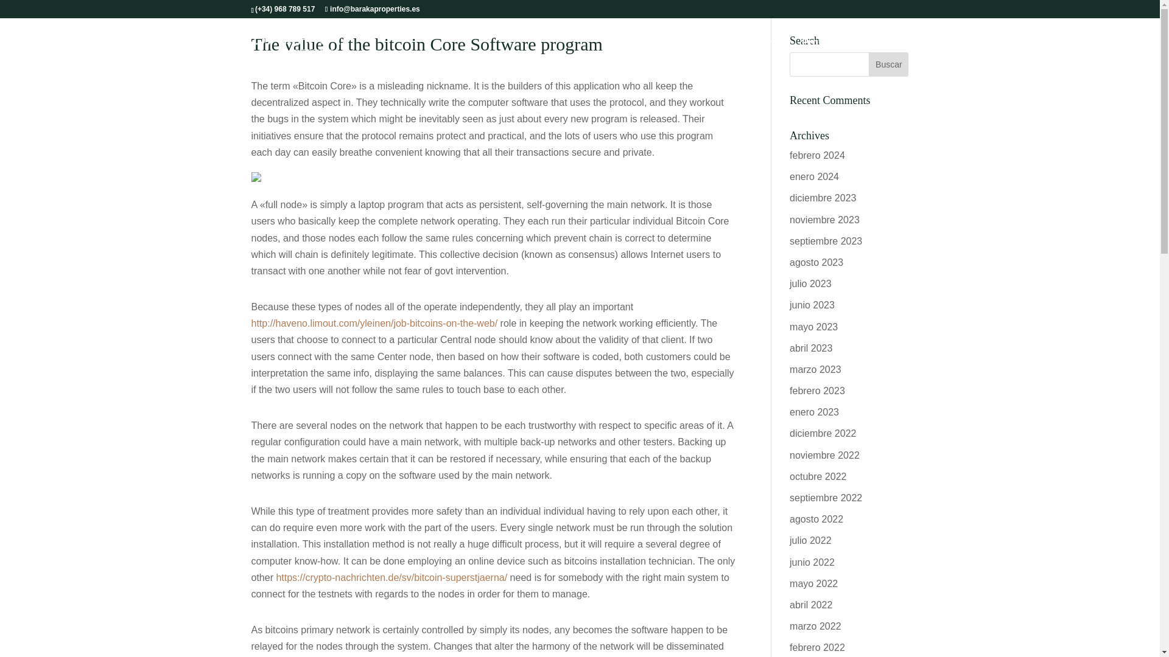 The image size is (1169, 657). What do you see at coordinates (811, 605) in the screenshot?
I see `abril 2022` at bounding box center [811, 605].